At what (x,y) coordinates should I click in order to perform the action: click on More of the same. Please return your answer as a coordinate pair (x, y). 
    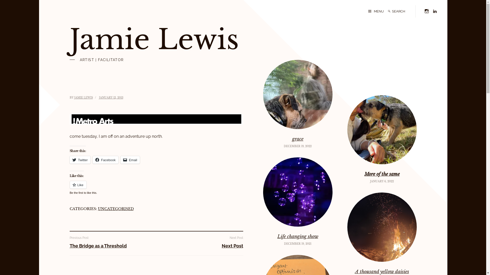
    Looking at the image, I should click on (382, 174).